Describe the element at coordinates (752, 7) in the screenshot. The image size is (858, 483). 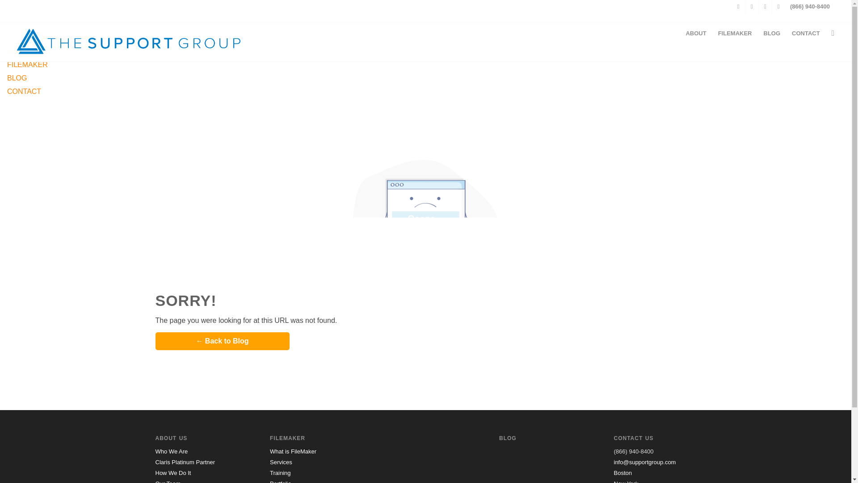
I see `Facebook` at that location.